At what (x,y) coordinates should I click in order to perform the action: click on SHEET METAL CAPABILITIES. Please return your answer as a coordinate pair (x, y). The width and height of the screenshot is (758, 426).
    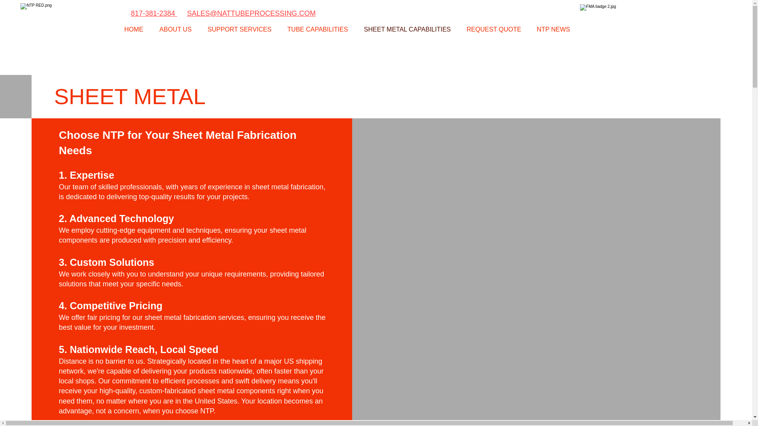
    Looking at the image, I should click on (409, 29).